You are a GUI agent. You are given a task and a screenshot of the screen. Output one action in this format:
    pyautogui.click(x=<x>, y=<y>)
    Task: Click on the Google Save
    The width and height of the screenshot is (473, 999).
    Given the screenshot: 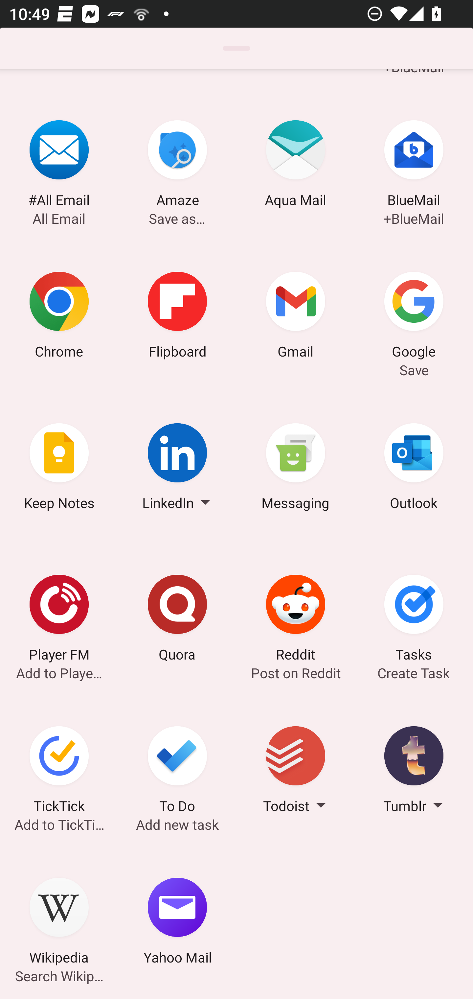 What is the action you would take?
    pyautogui.click(x=414, y=317)
    